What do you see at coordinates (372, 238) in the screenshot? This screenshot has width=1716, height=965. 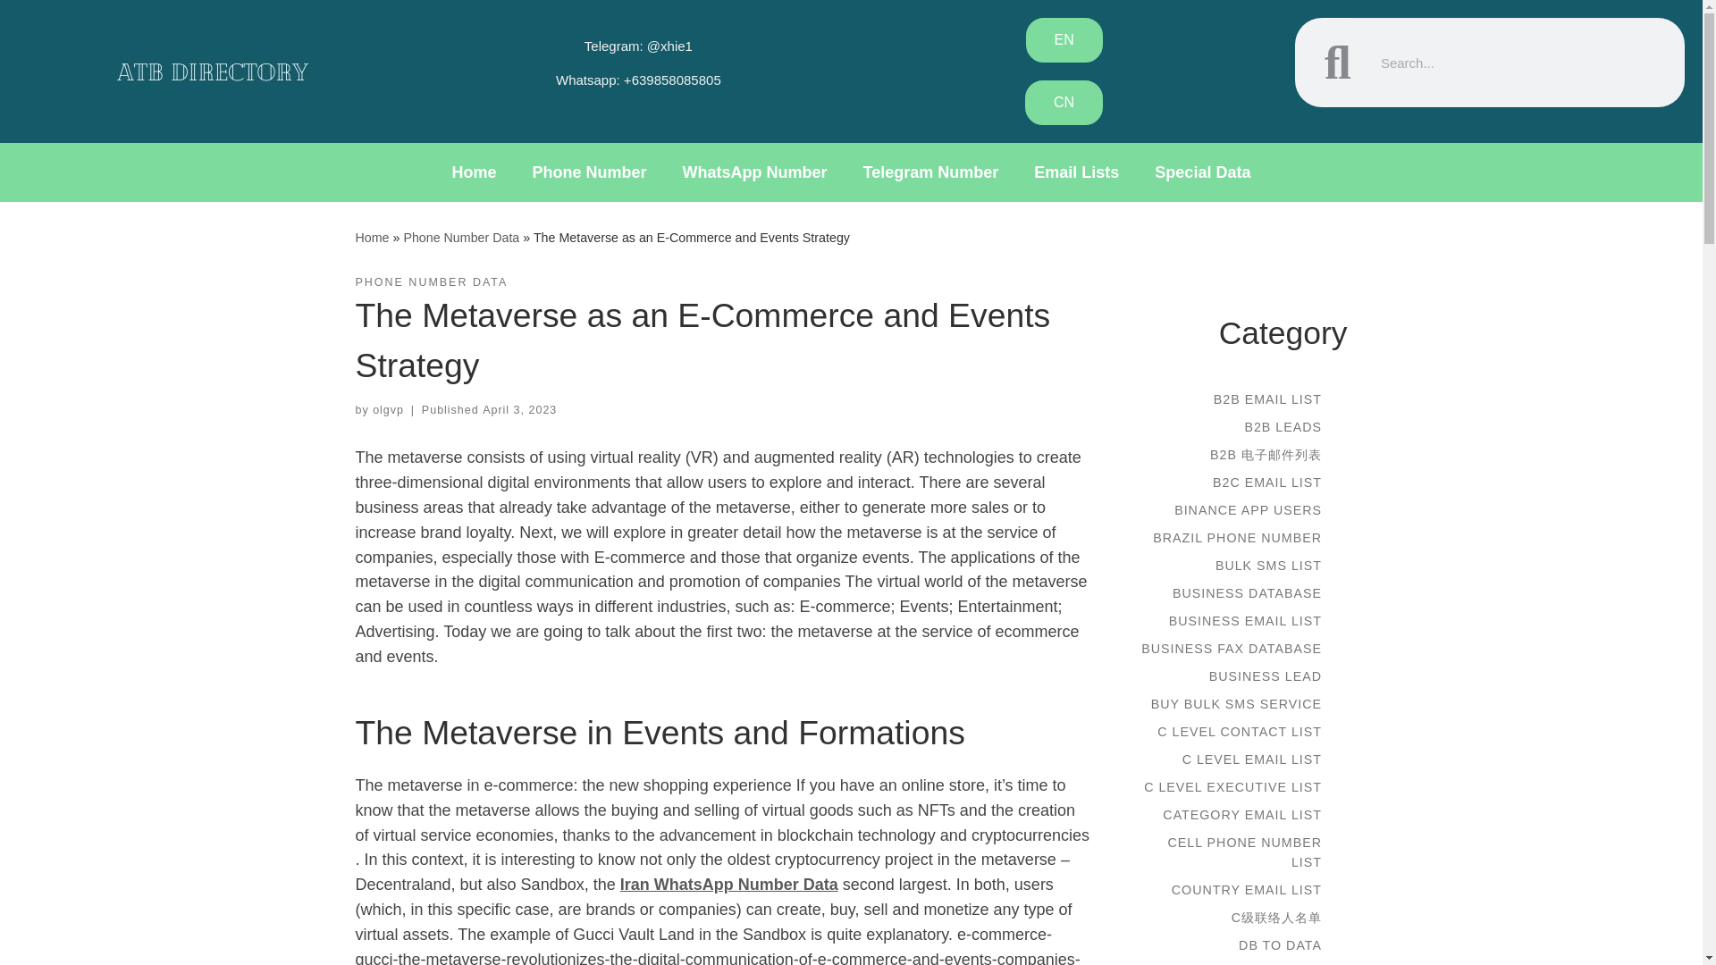 I see `ATB Directory` at bounding box center [372, 238].